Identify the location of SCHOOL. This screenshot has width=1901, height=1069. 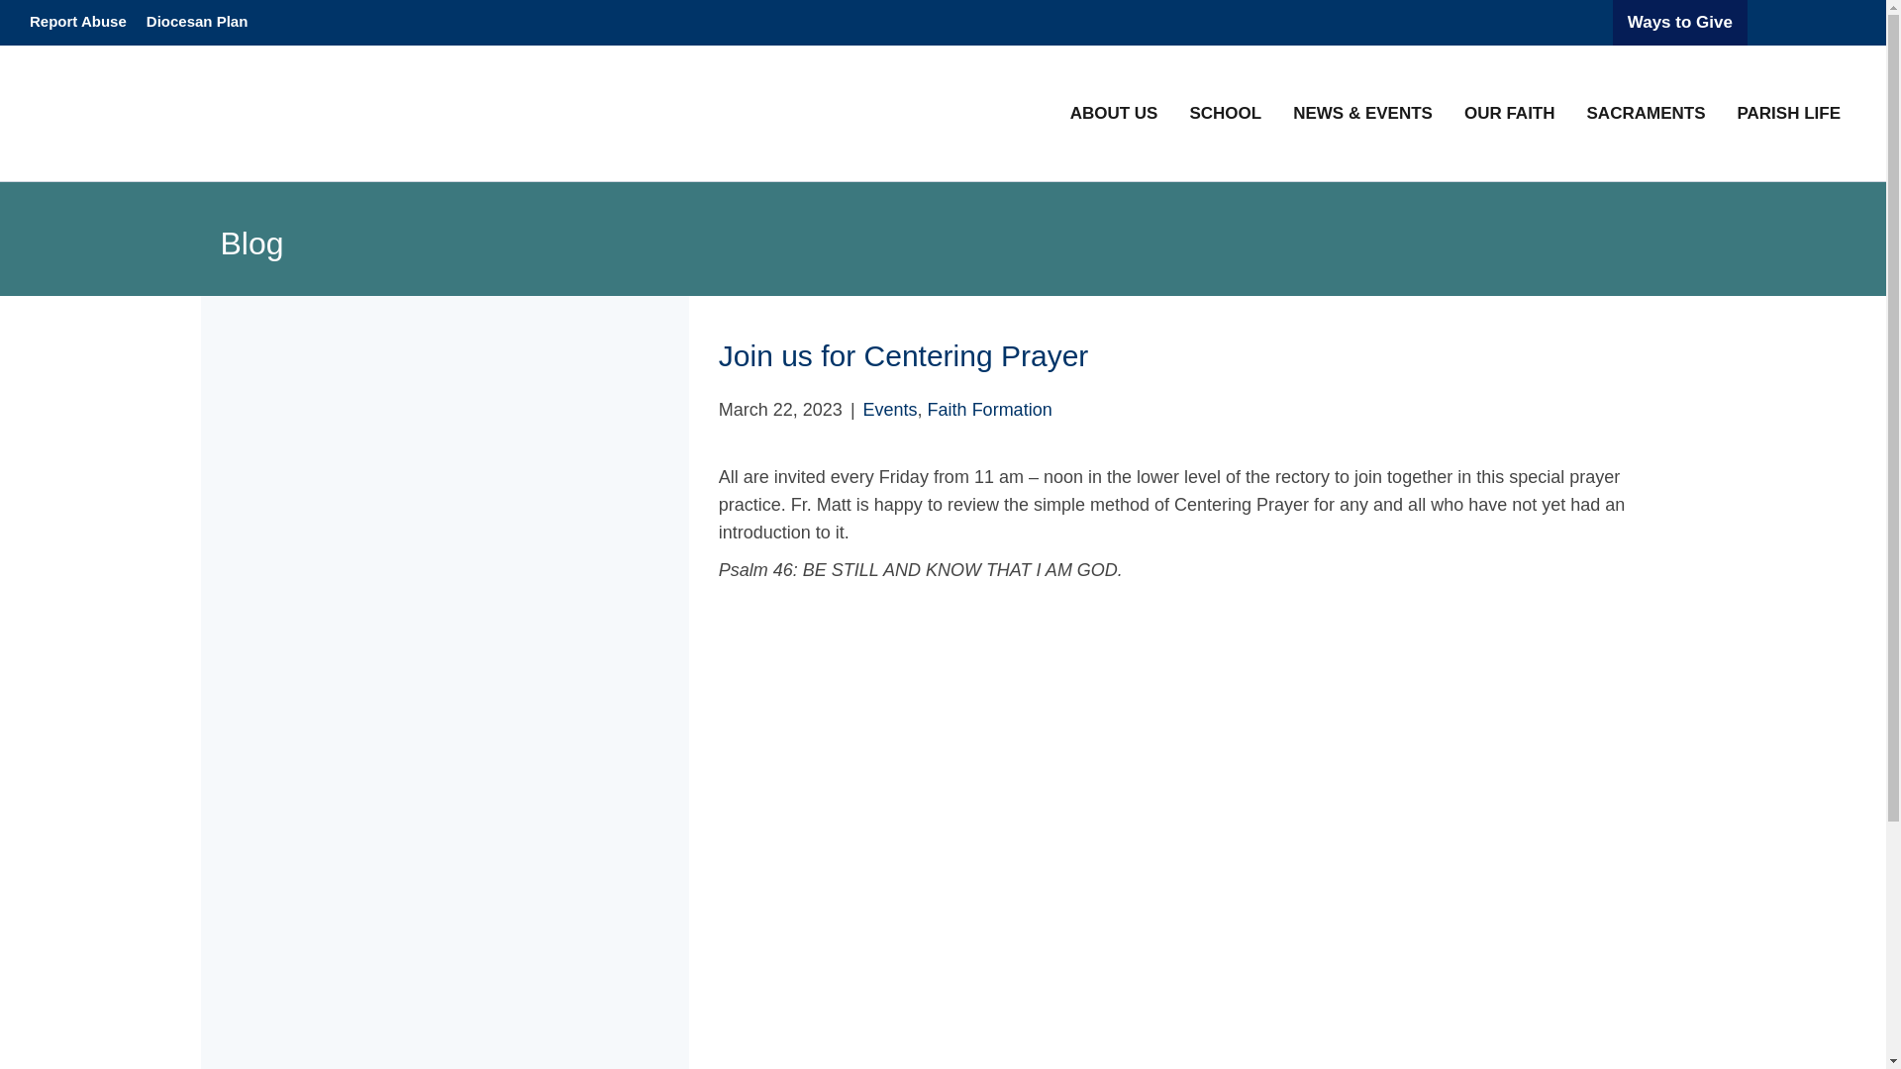
(1225, 113).